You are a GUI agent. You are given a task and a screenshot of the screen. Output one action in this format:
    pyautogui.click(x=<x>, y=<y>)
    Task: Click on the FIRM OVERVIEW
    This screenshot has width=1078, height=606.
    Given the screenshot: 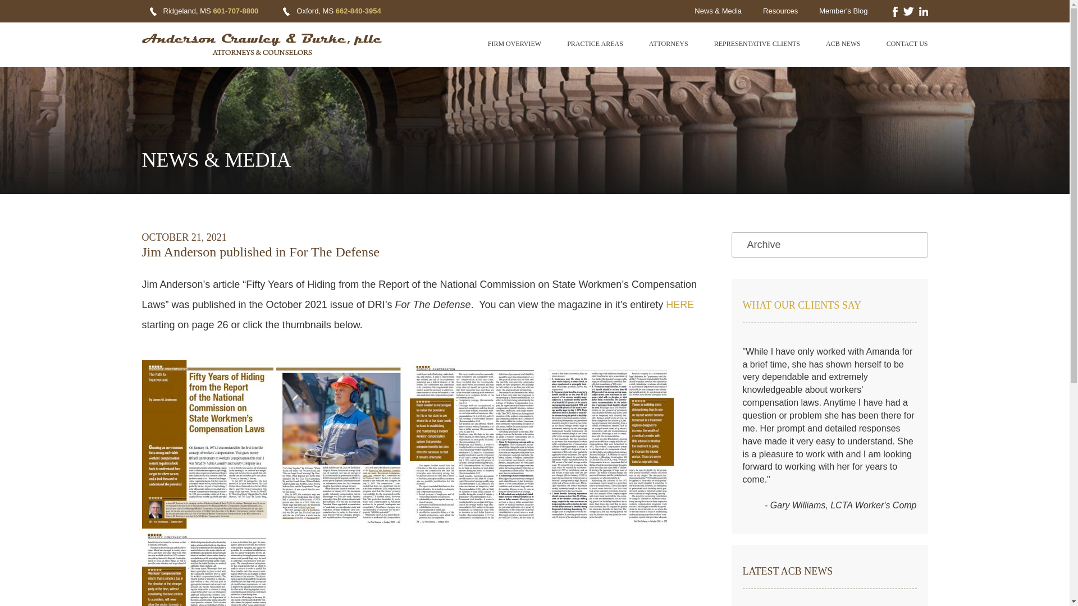 What is the action you would take?
    pyautogui.click(x=514, y=44)
    